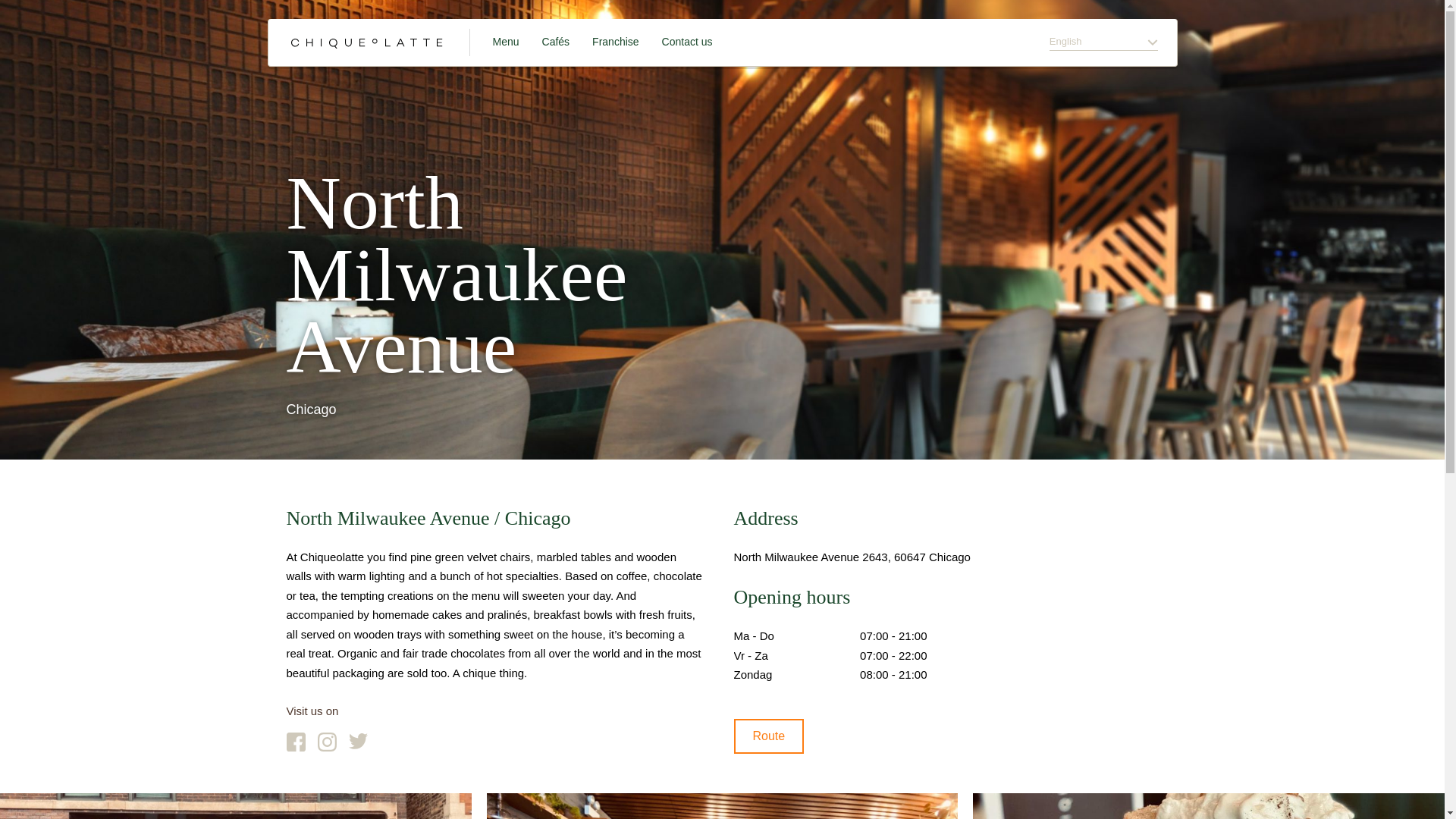  What do you see at coordinates (1103, 42) in the screenshot?
I see `English` at bounding box center [1103, 42].